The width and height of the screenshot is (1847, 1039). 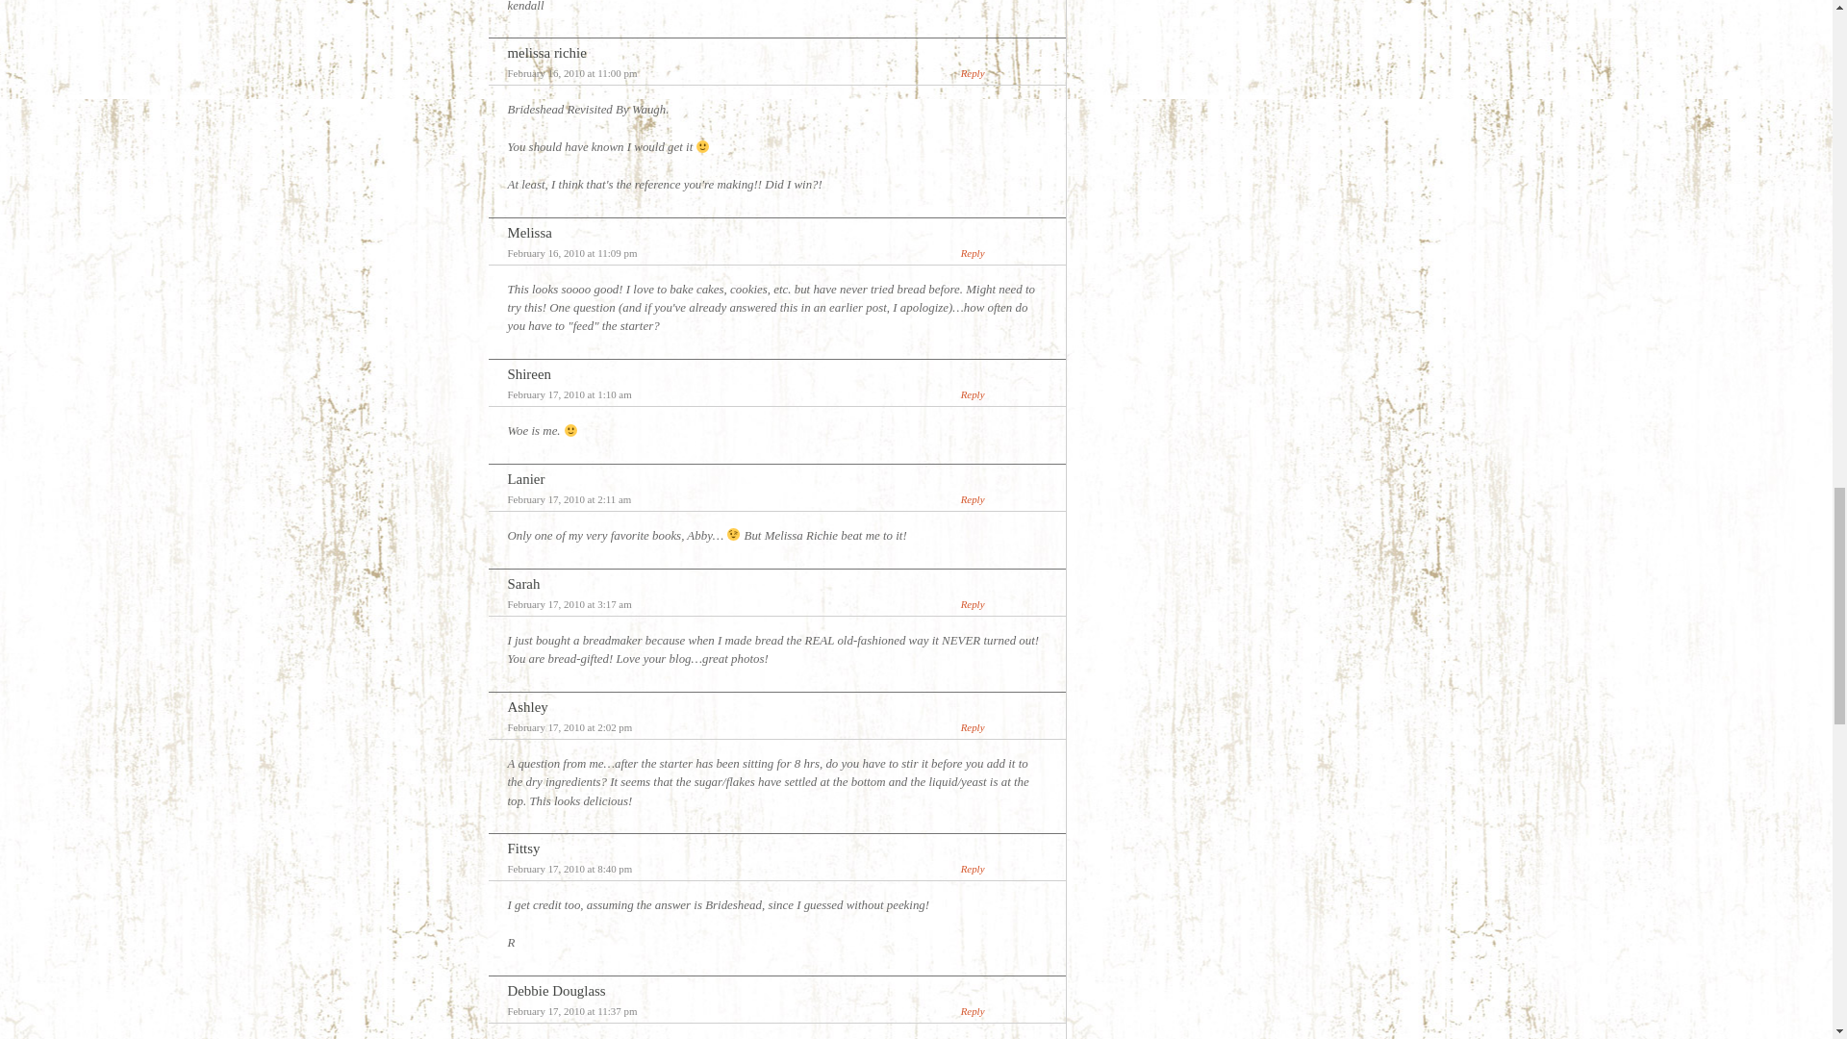 What do you see at coordinates (972, 727) in the screenshot?
I see `Reply` at bounding box center [972, 727].